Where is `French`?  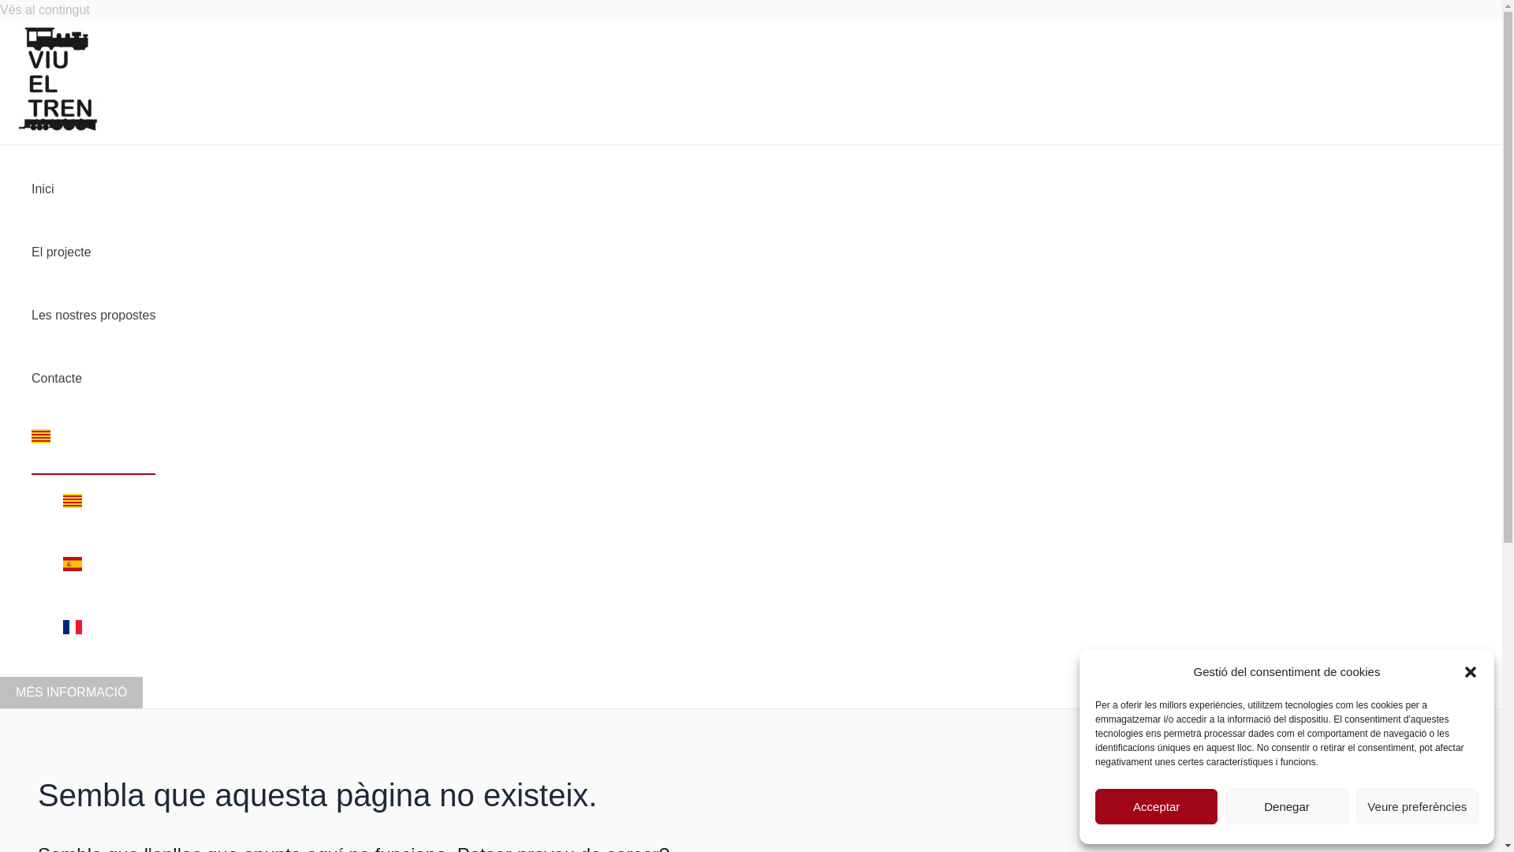 French is located at coordinates (109, 633).